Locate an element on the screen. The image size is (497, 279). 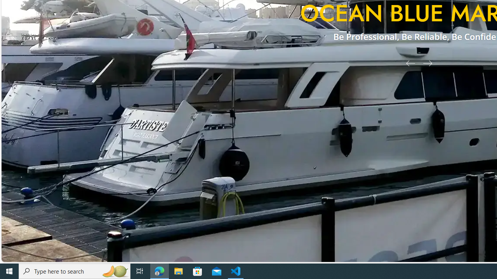
Previous Slide is located at coordinates (408, 63).